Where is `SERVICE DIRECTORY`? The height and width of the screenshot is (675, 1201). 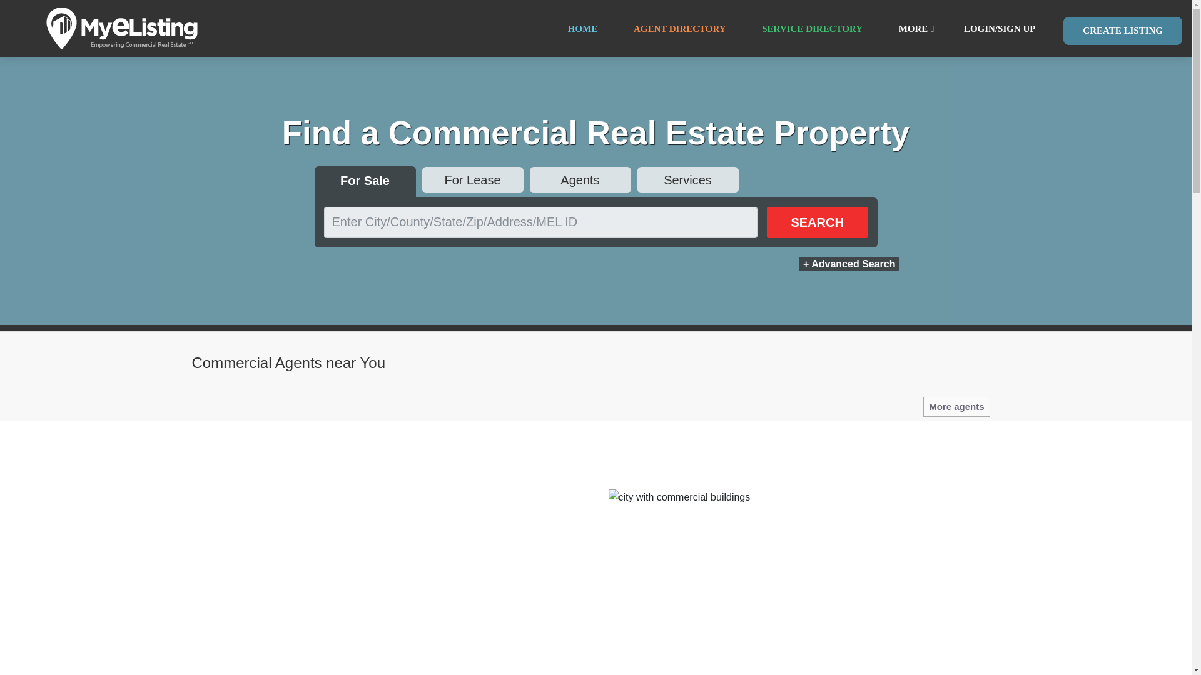
SERVICE DIRECTORY is located at coordinates (812, 29).